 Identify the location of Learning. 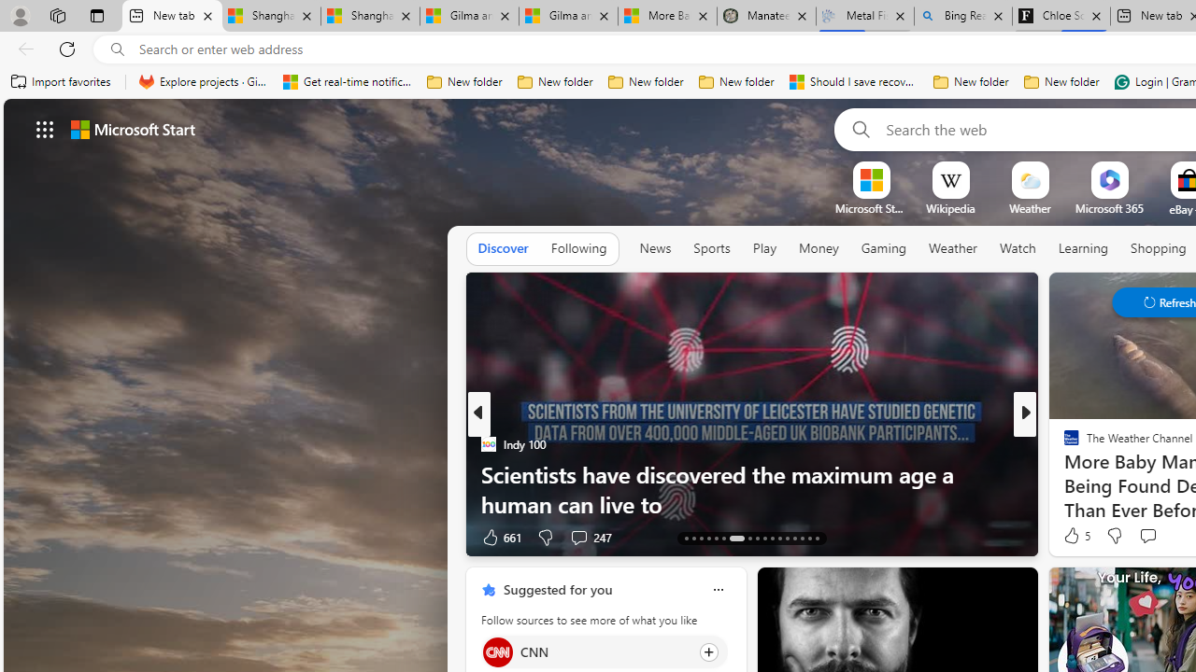
(1084, 248).